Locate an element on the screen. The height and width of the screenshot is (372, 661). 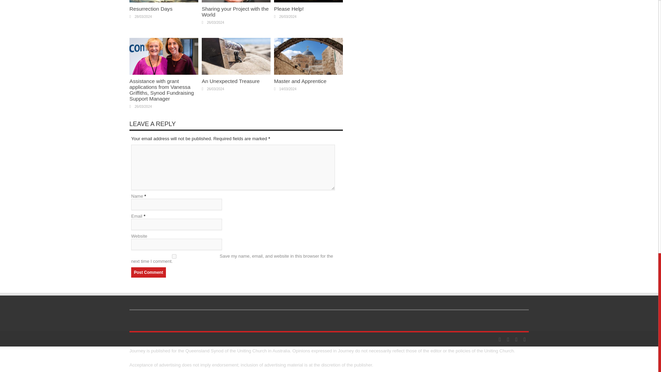
Permalink to An Unexpected Treasure is located at coordinates (231, 81).